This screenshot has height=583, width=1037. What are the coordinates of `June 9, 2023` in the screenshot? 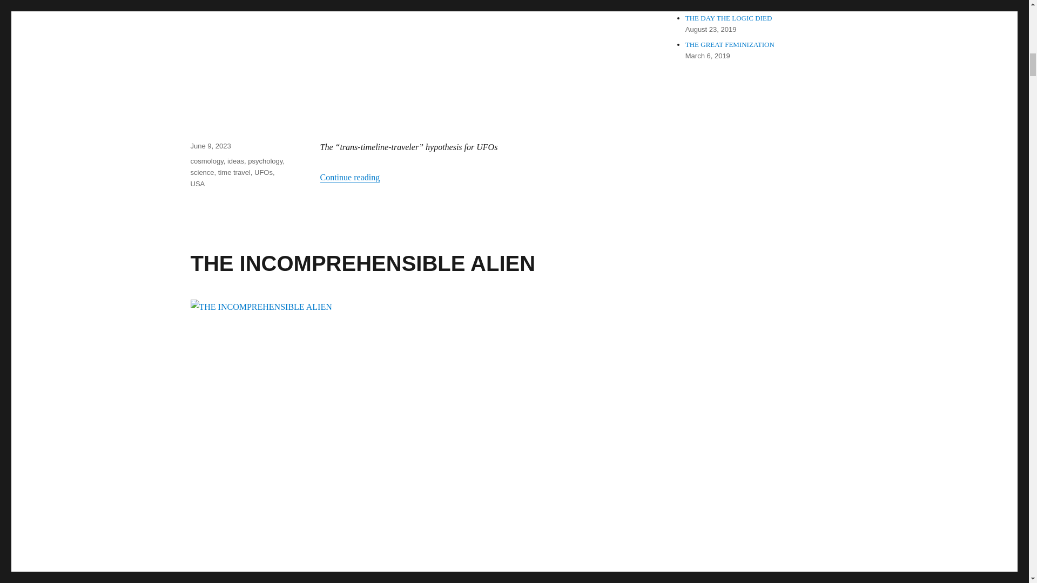 It's located at (210, 146).